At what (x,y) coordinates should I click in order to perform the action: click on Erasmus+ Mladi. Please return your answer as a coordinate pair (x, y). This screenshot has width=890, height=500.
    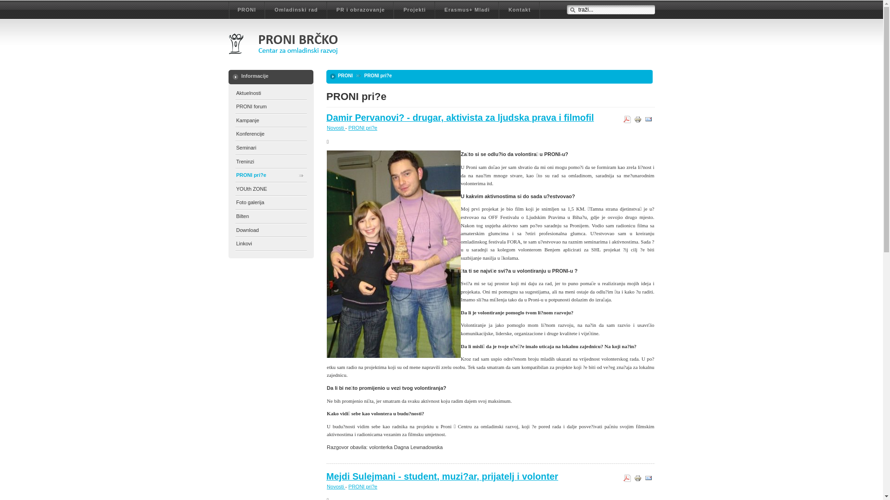
    Looking at the image, I should click on (467, 11).